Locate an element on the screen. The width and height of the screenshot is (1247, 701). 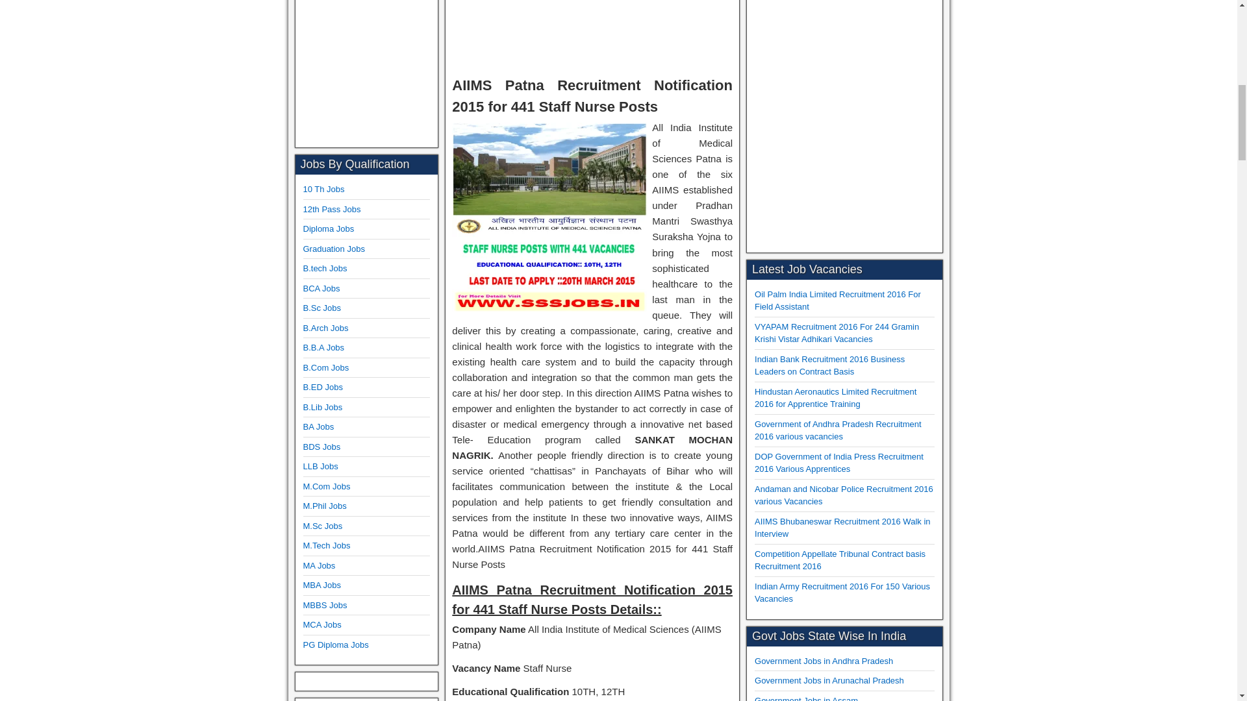
M.Phil Jobs is located at coordinates (325, 506).